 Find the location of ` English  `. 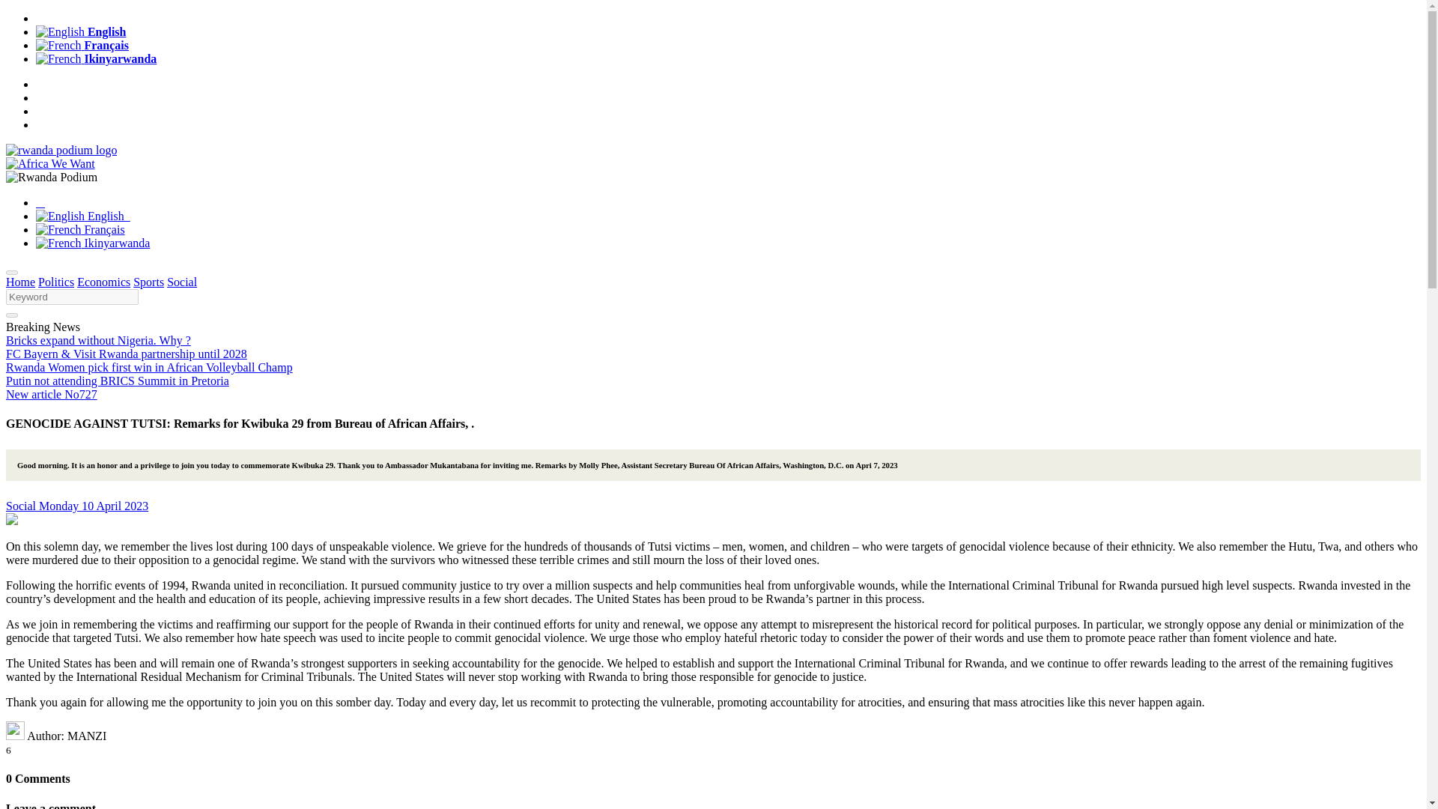

 English   is located at coordinates (83, 216).